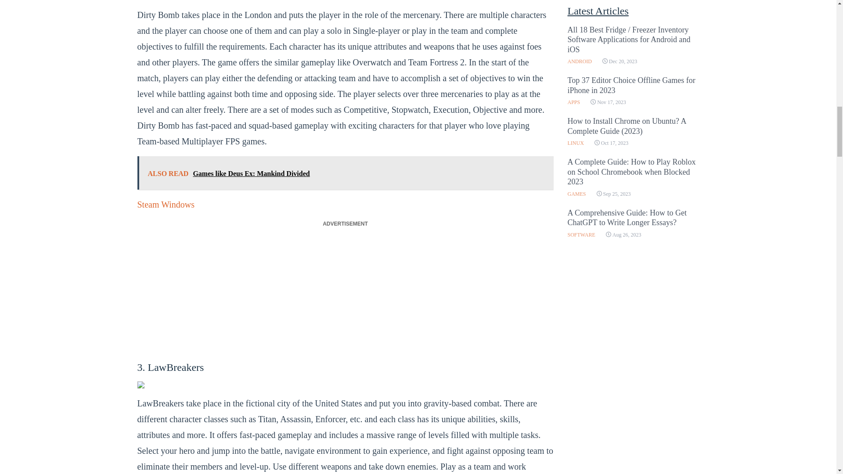 Image resolution: width=843 pixels, height=474 pixels. What do you see at coordinates (148, 205) in the screenshot?
I see `Steam` at bounding box center [148, 205].